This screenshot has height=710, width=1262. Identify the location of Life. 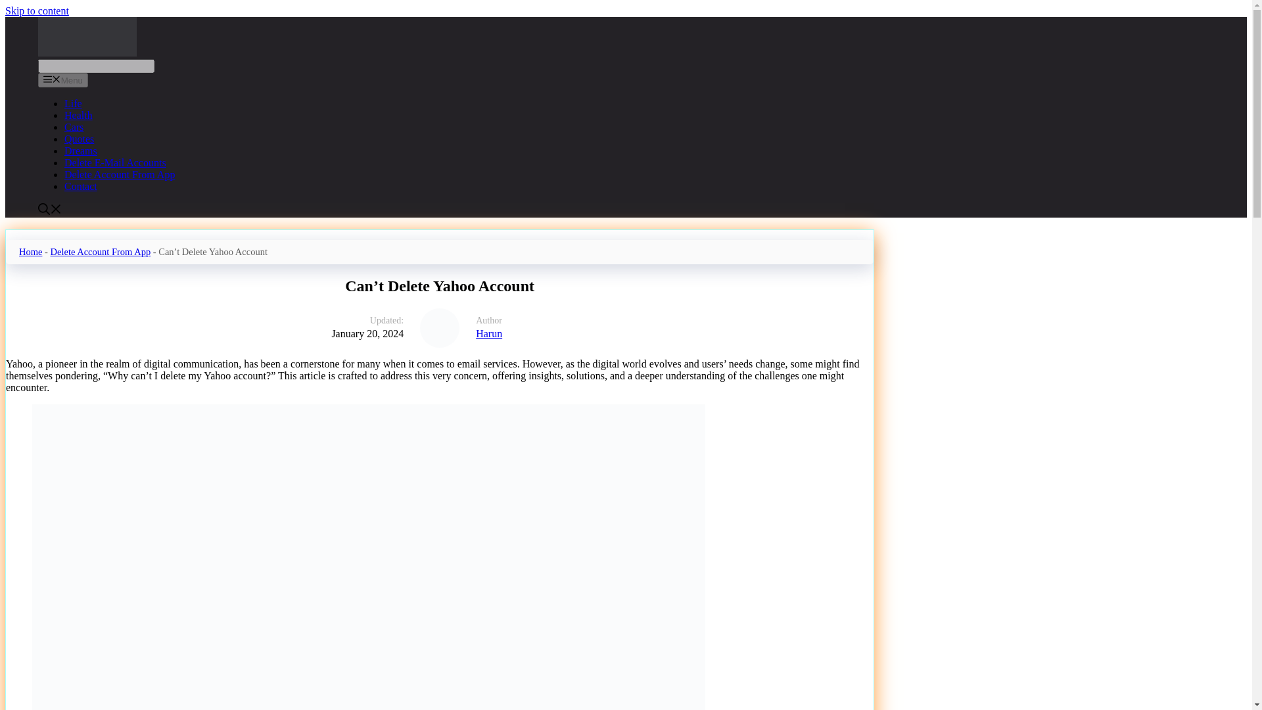
(72, 104).